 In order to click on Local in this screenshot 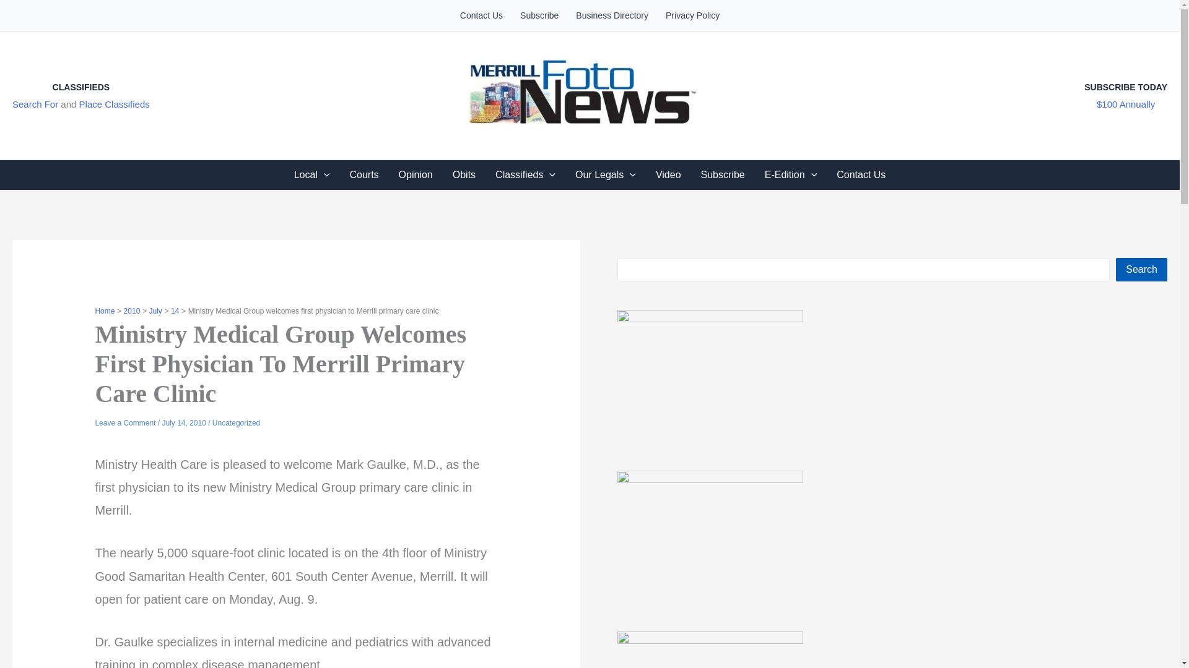, I will do `click(312, 174)`.